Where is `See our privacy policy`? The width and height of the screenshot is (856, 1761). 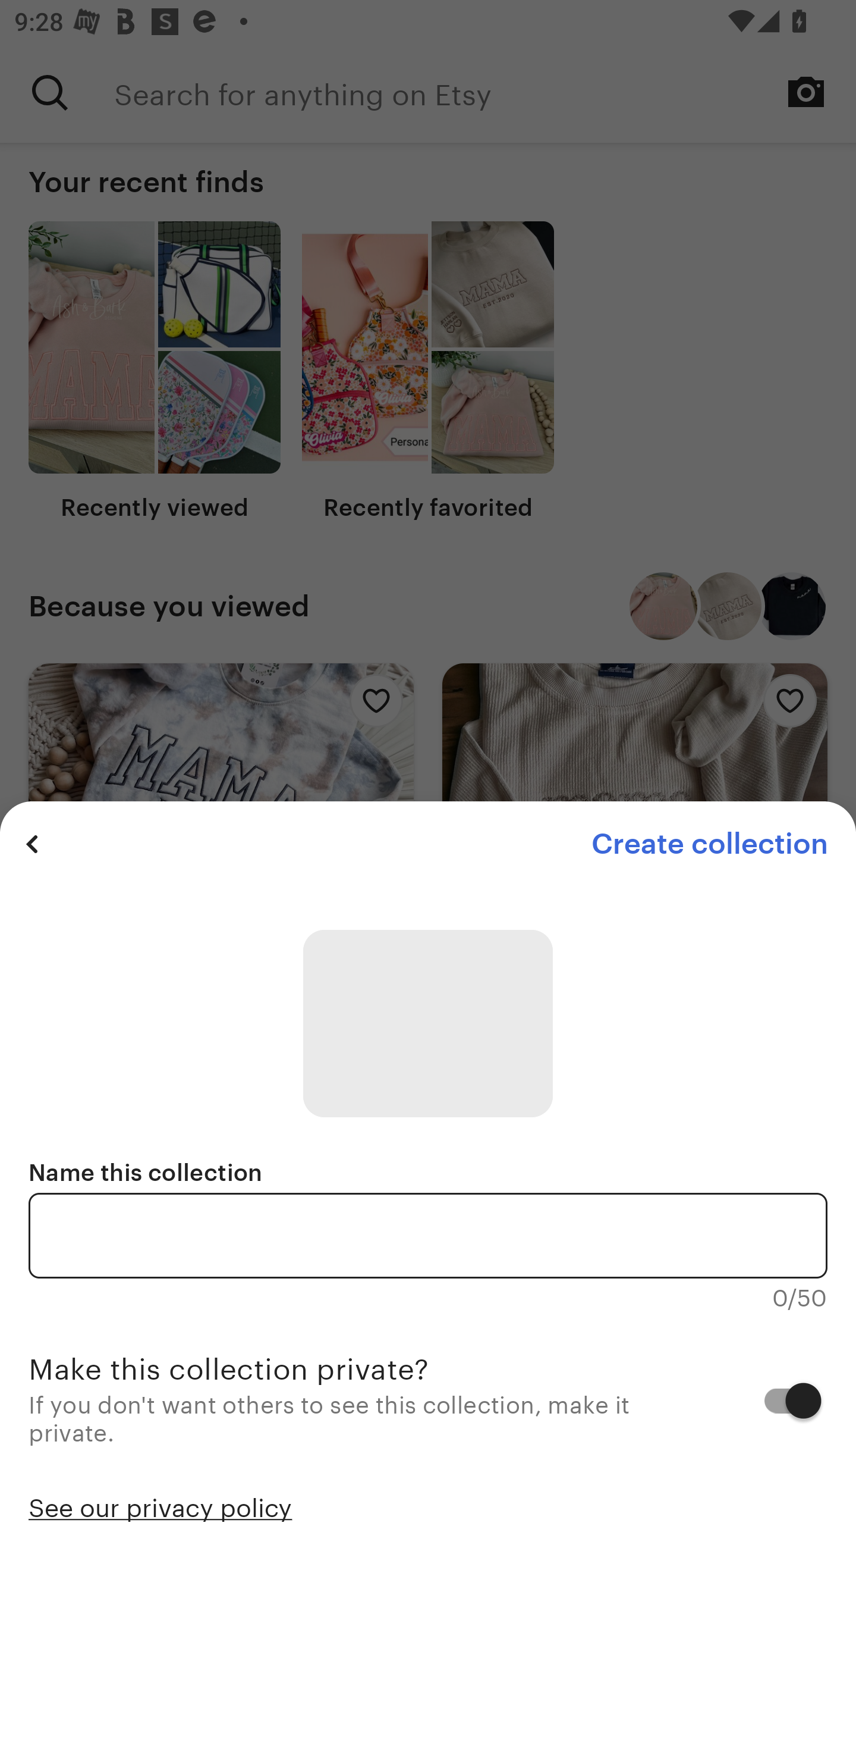
See our privacy policy is located at coordinates (160, 1506).